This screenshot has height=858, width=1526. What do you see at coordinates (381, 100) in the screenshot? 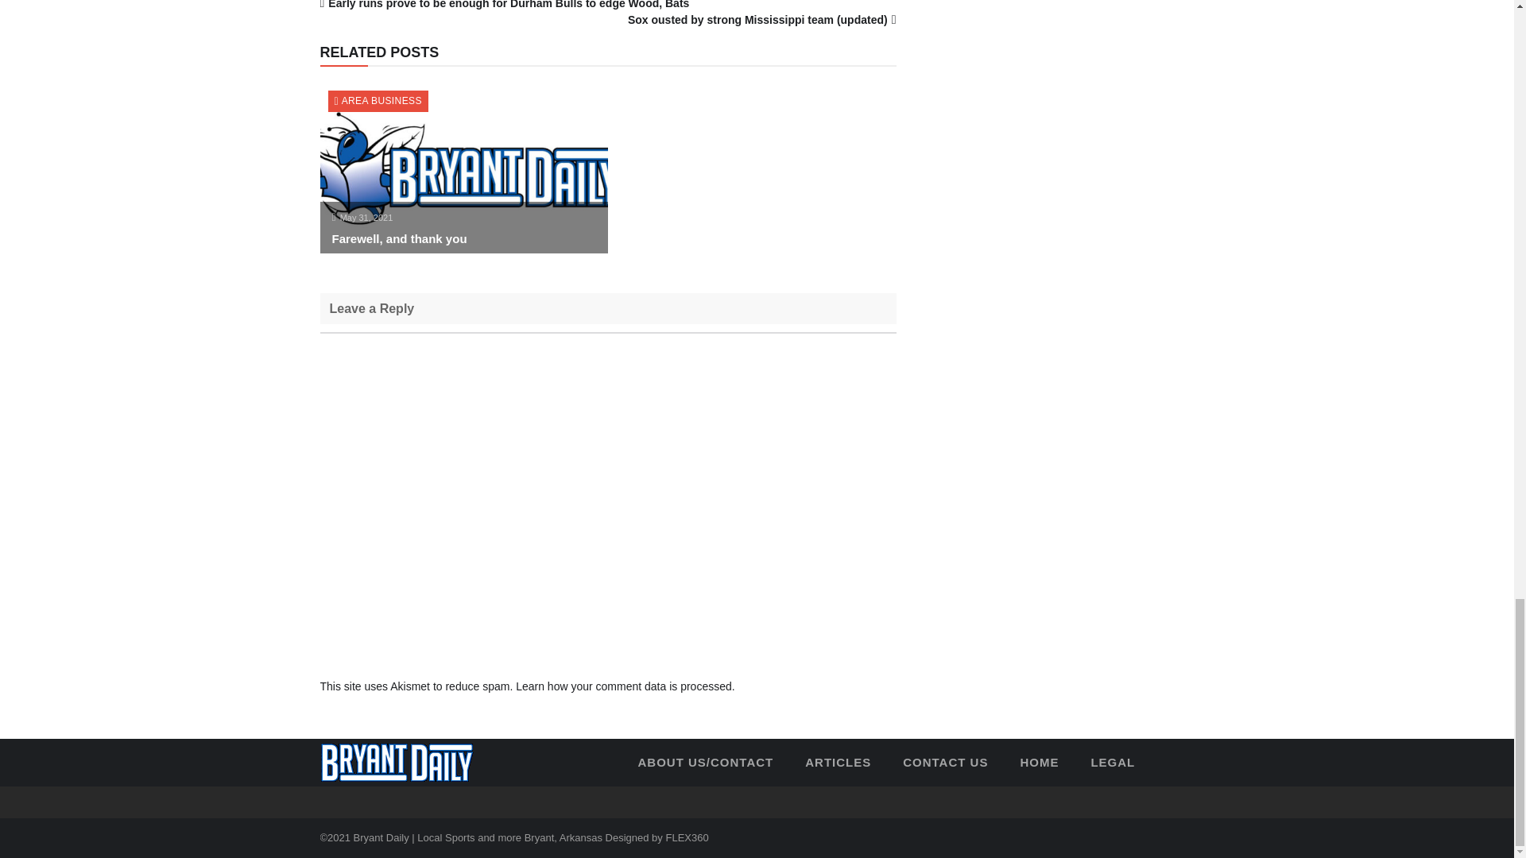
I see `AREA BUSINESS` at bounding box center [381, 100].